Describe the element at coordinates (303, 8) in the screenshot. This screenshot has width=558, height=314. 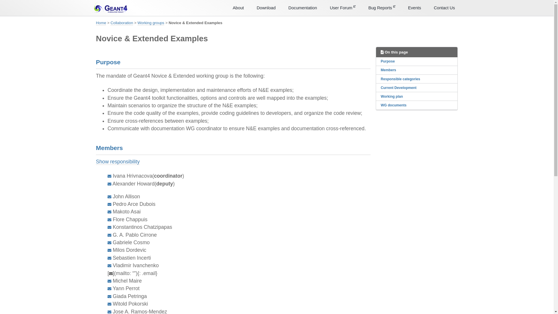
I see `Documentation` at that location.